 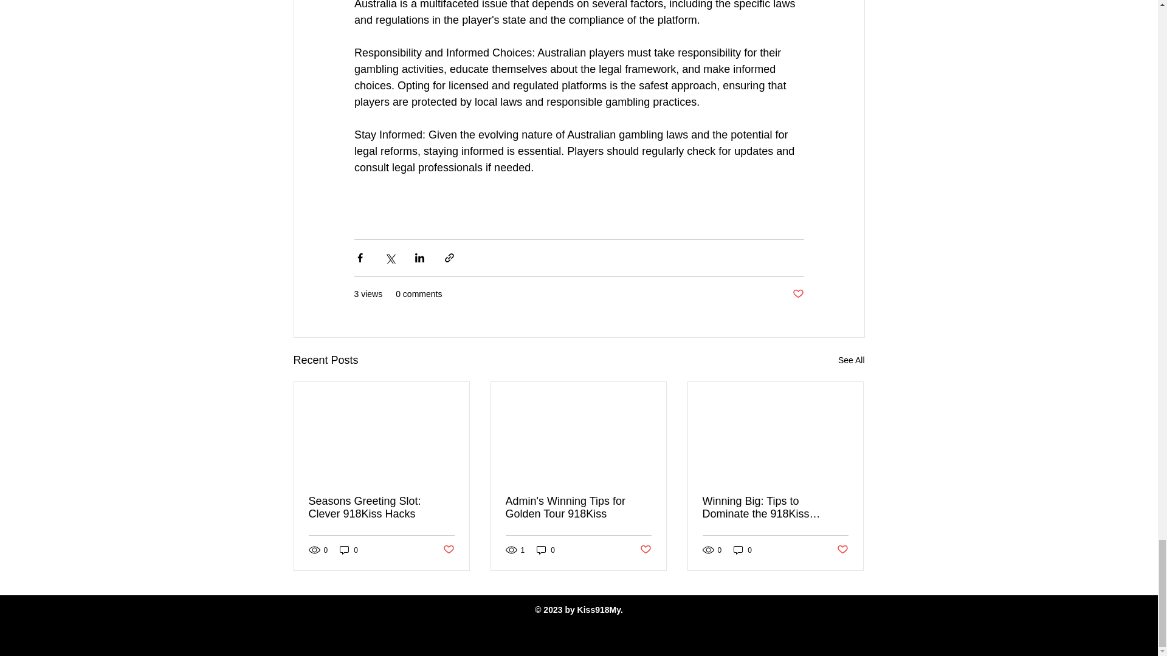 I want to click on Post not marked as liked, so click(x=645, y=550).